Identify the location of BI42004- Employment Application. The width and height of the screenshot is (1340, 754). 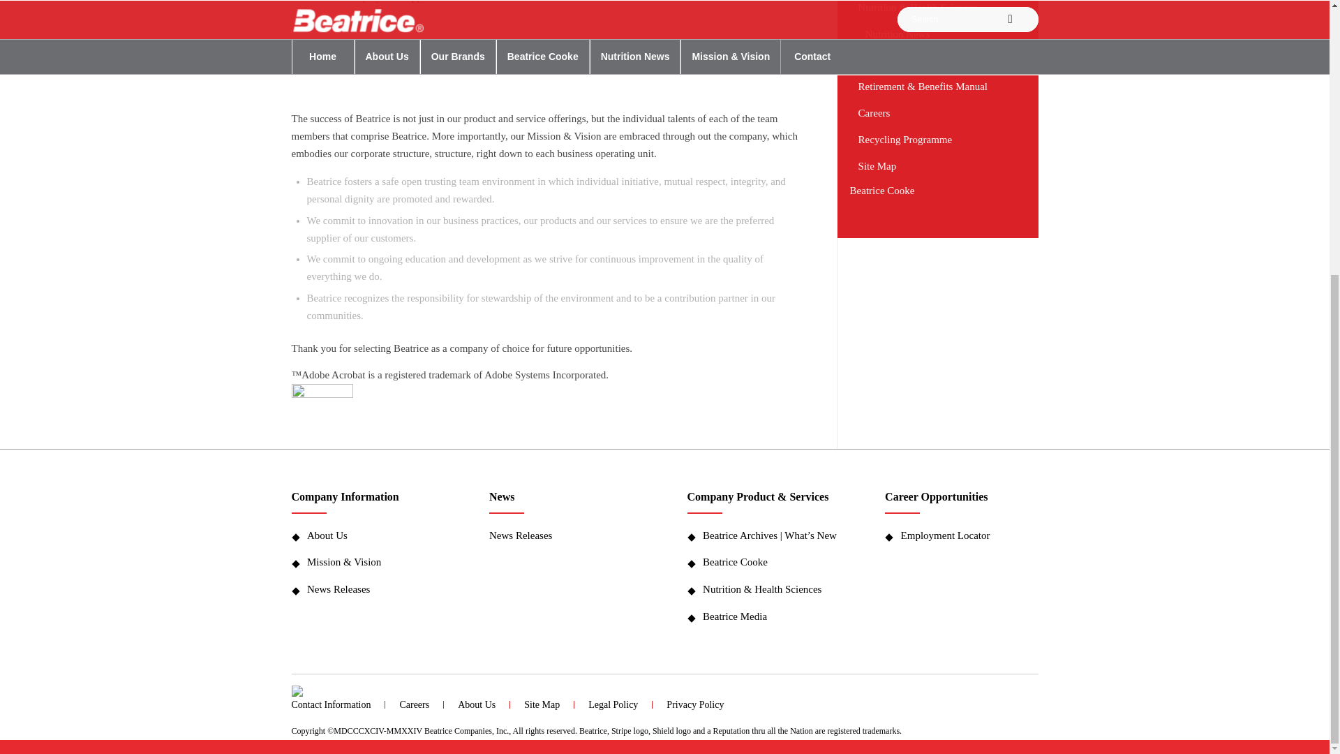
(380, 1).